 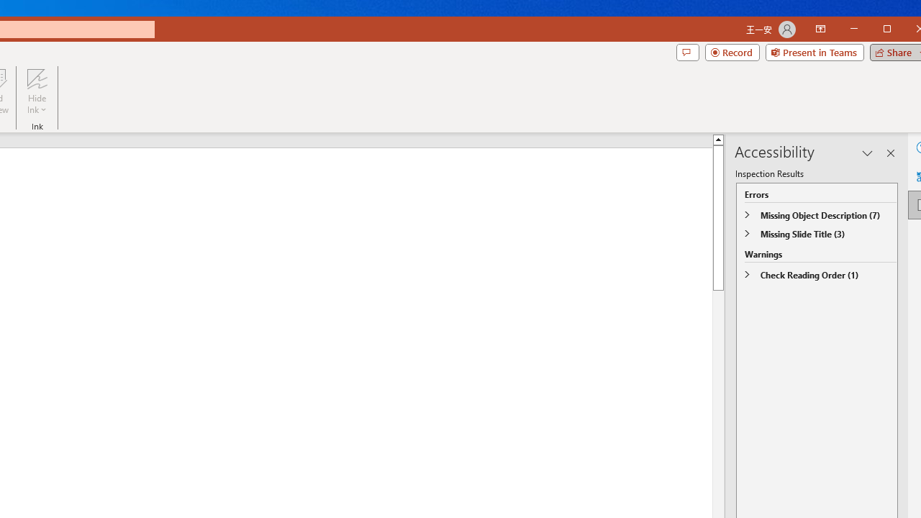 What do you see at coordinates (687, 52) in the screenshot?
I see `Comments` at bounding box center [687, 52].